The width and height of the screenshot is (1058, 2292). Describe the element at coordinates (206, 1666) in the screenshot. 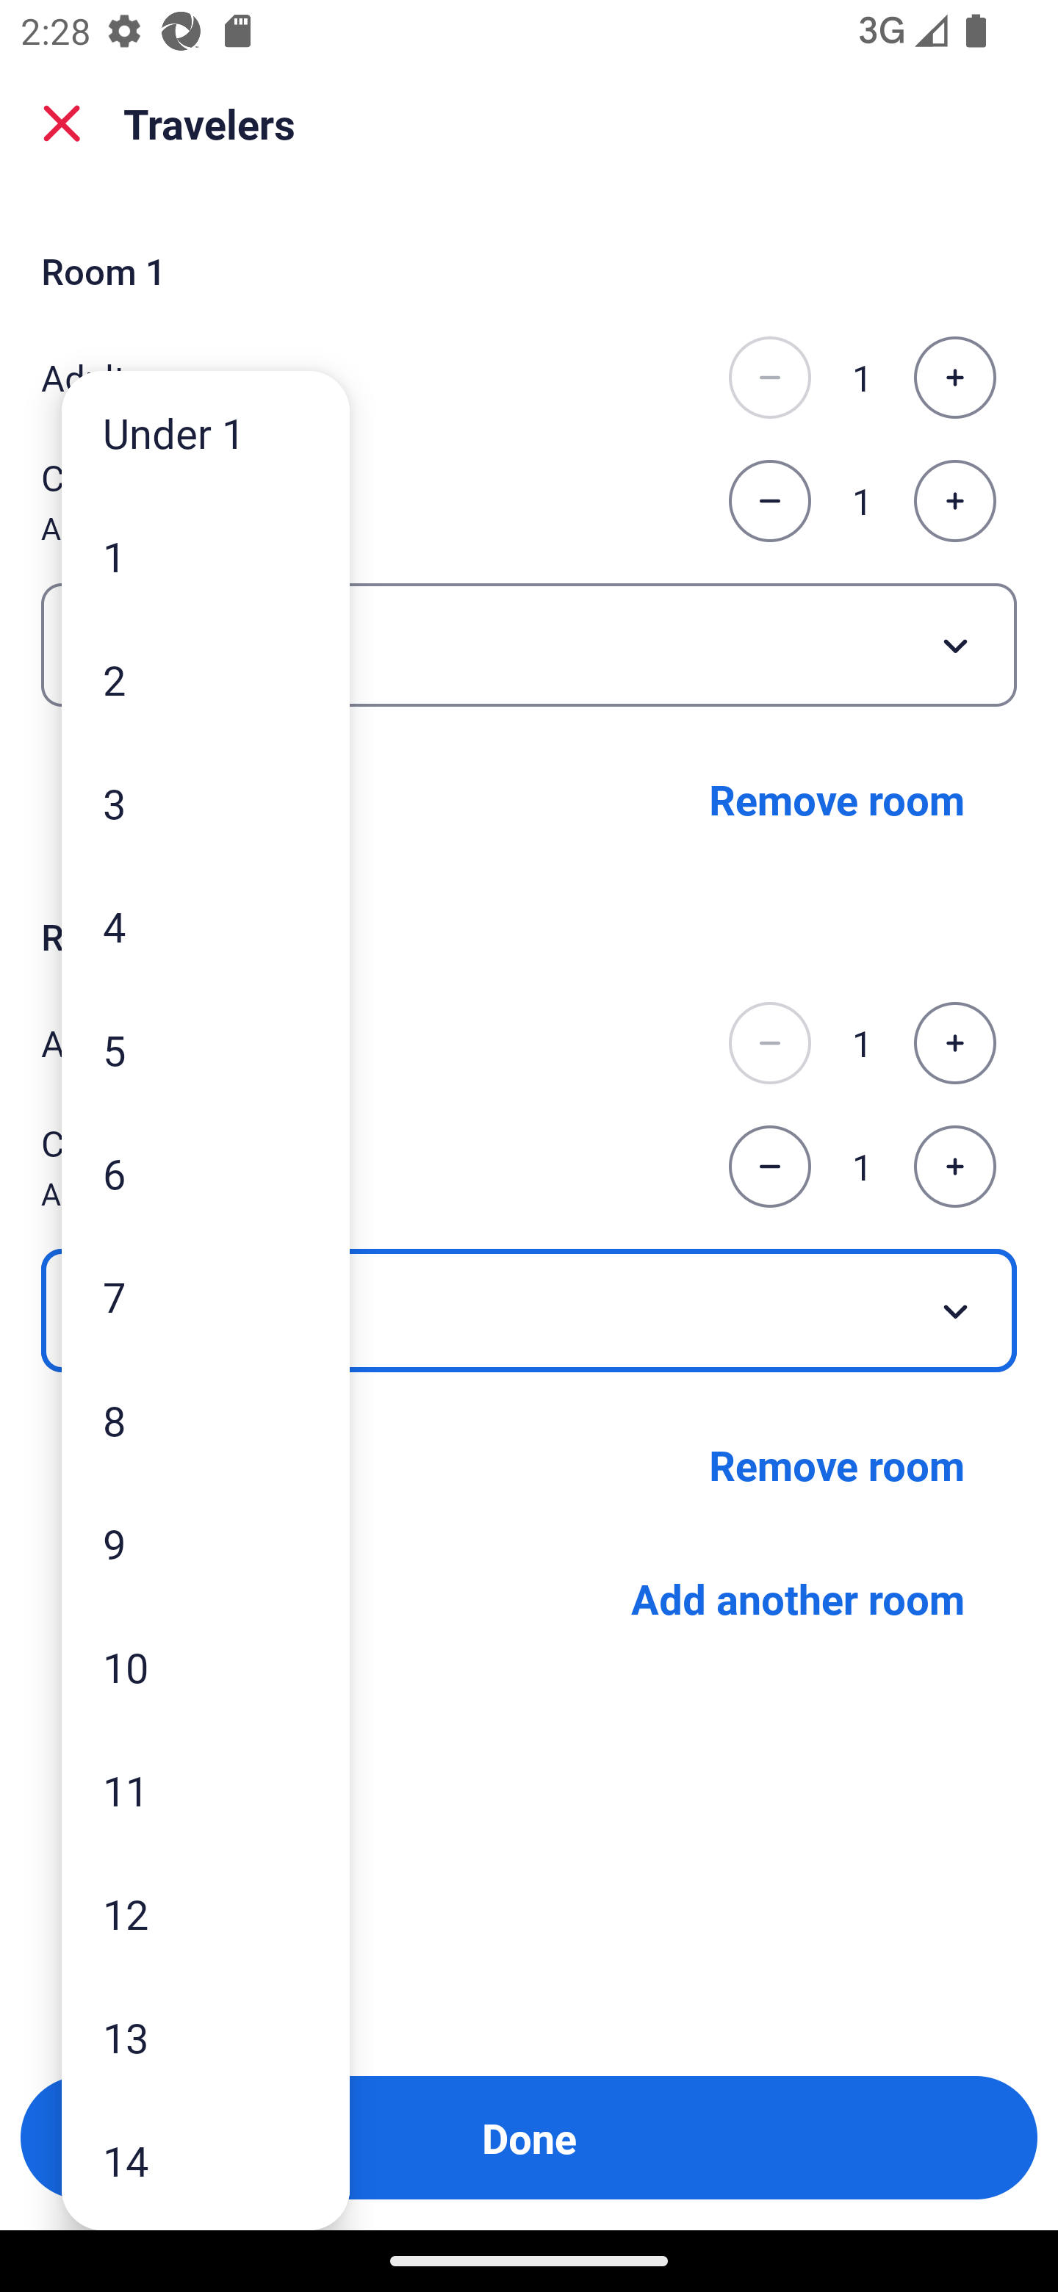

I see `10` at that location.